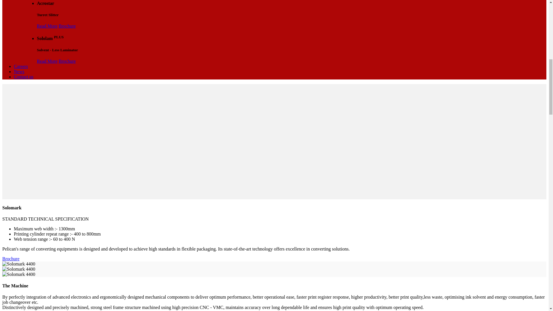  Describe the element at coordinates (67, 61) in the screenshot. I see `Brochure` at that location.